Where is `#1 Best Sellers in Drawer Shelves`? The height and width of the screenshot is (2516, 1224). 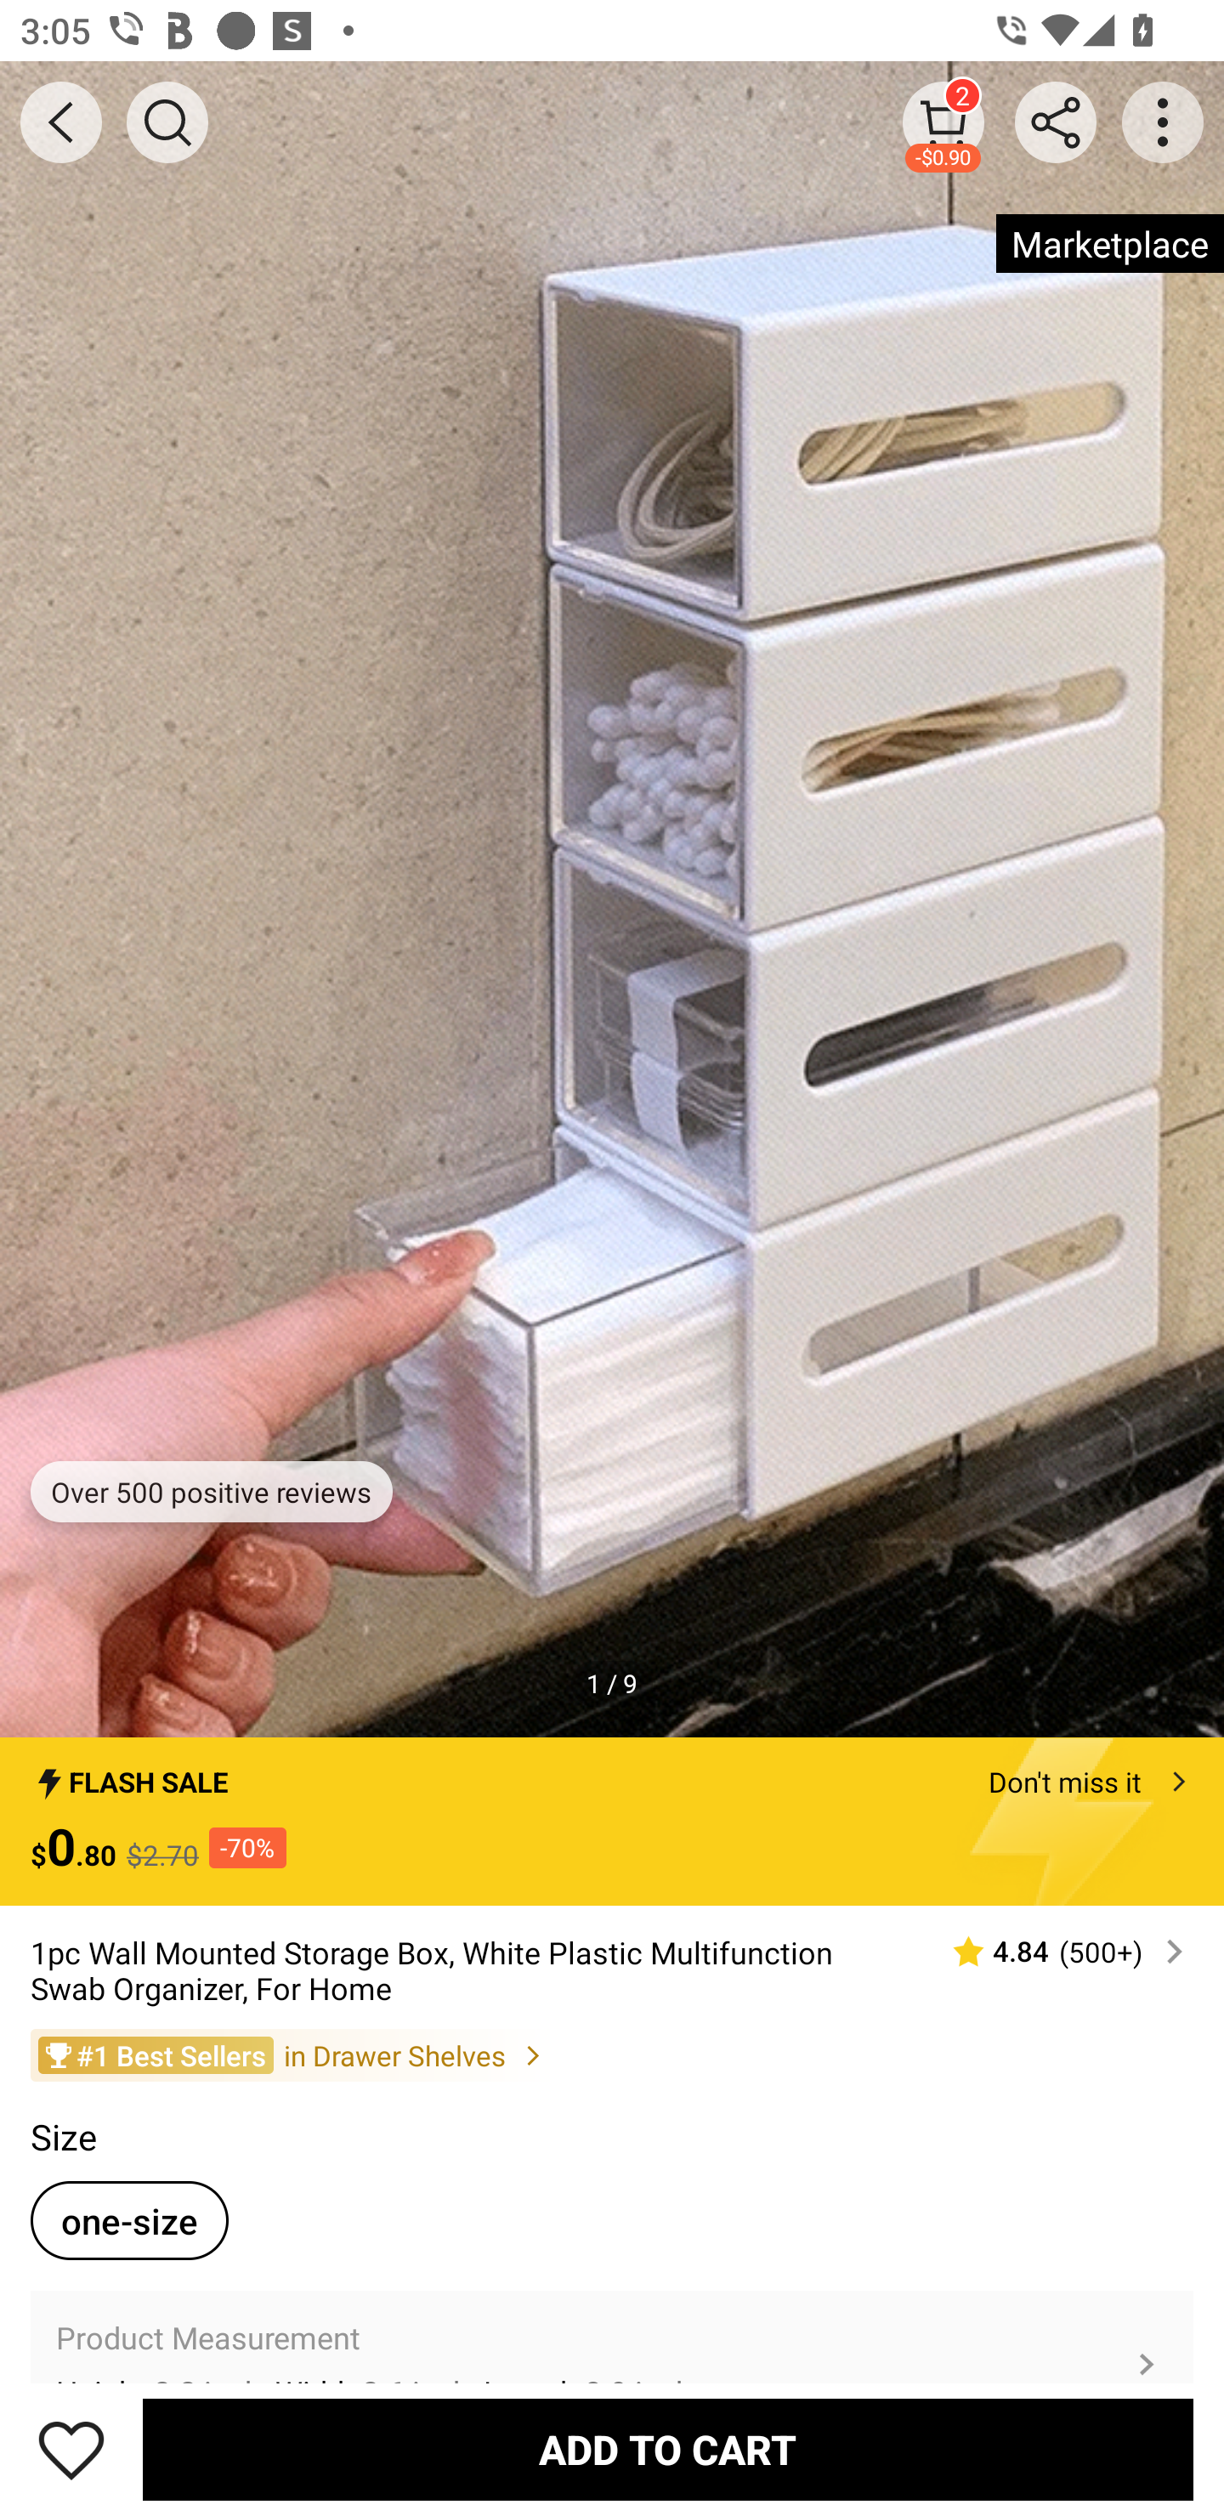
#1 Best Sellers in Drawer Shelves is located at coordinates (612, 2054).